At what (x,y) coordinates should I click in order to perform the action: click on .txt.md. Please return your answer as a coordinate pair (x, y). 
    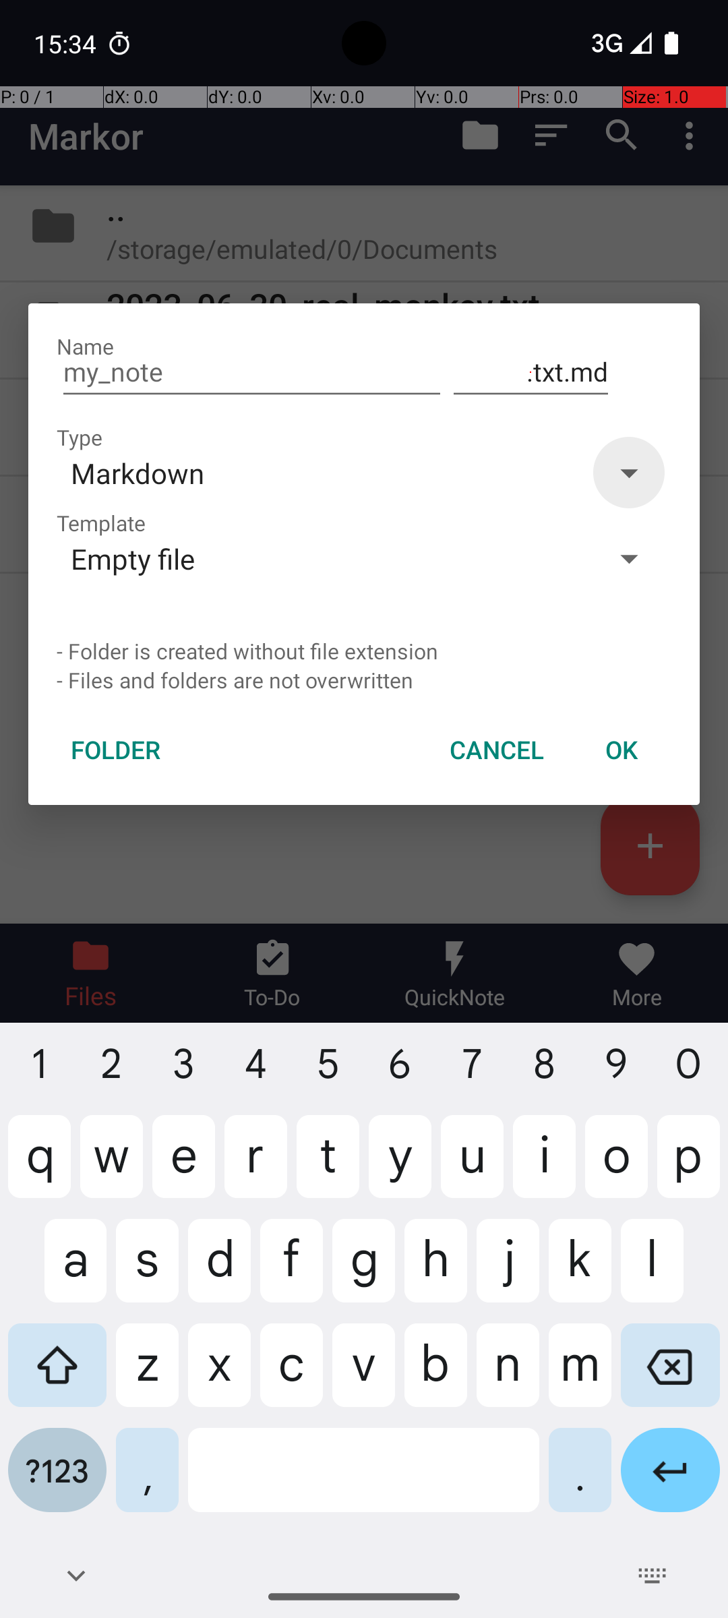
    Looking at the image, I should click on (531, 372).